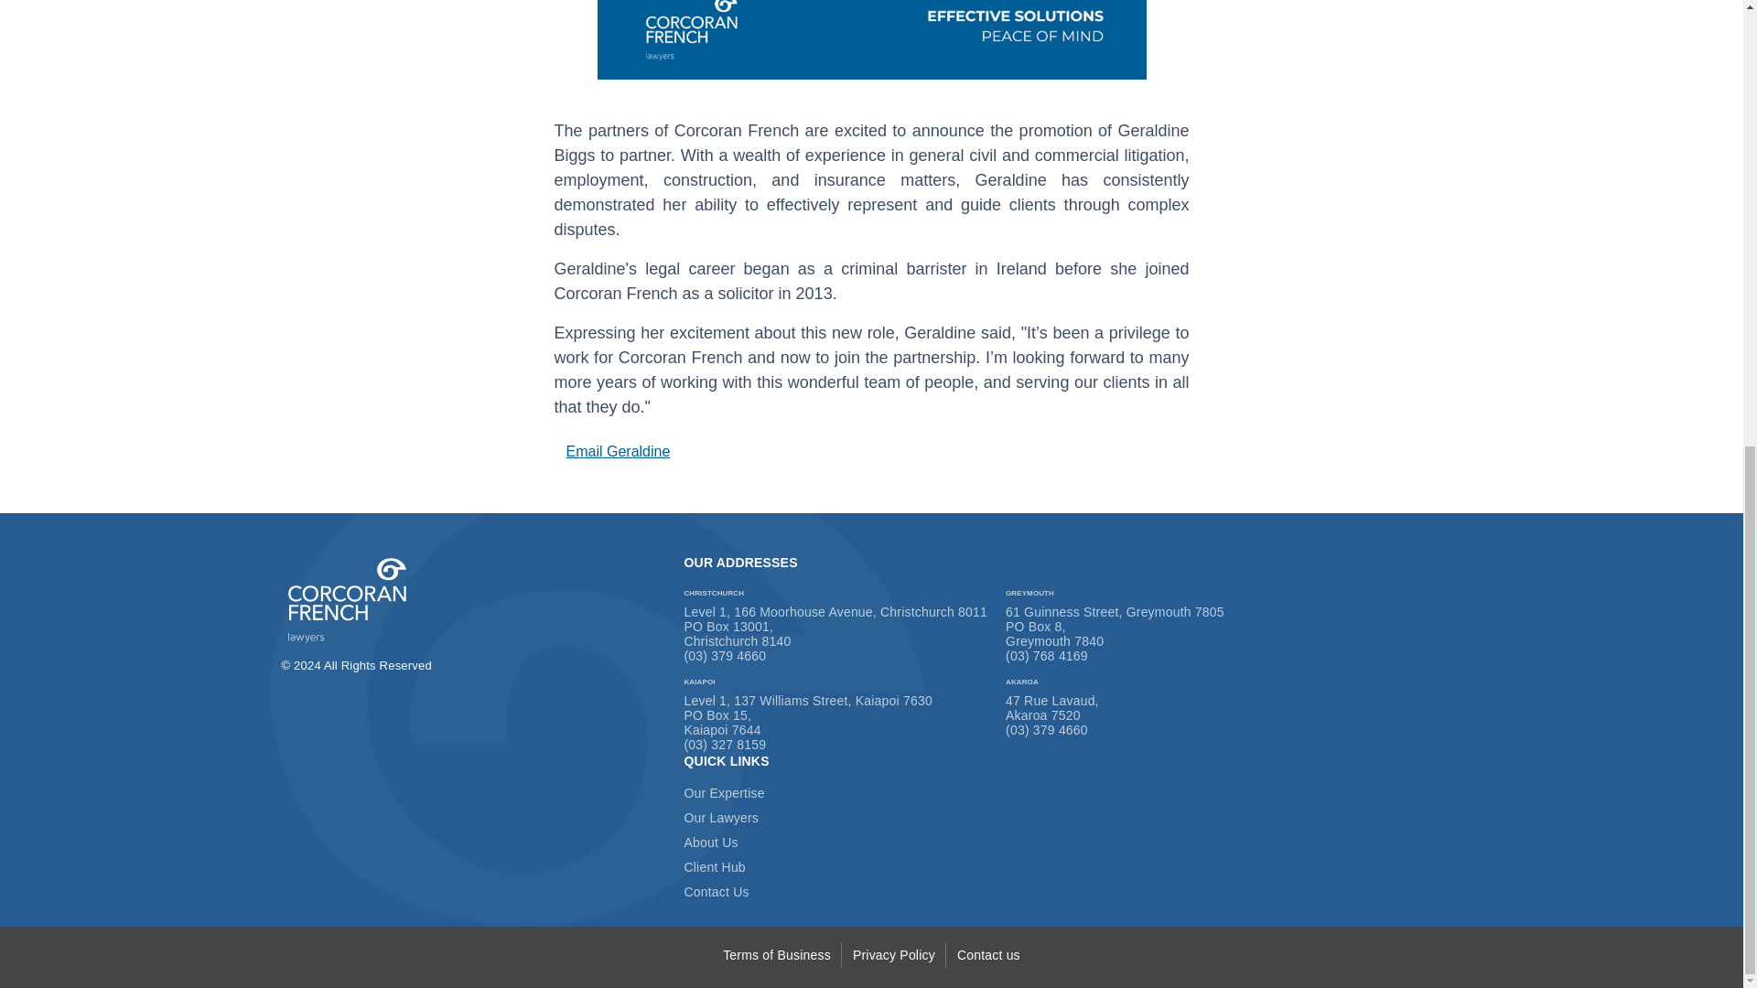 The height and width of the screenshot is (988, 1757). I want to click on About Us, so click(710, 842).